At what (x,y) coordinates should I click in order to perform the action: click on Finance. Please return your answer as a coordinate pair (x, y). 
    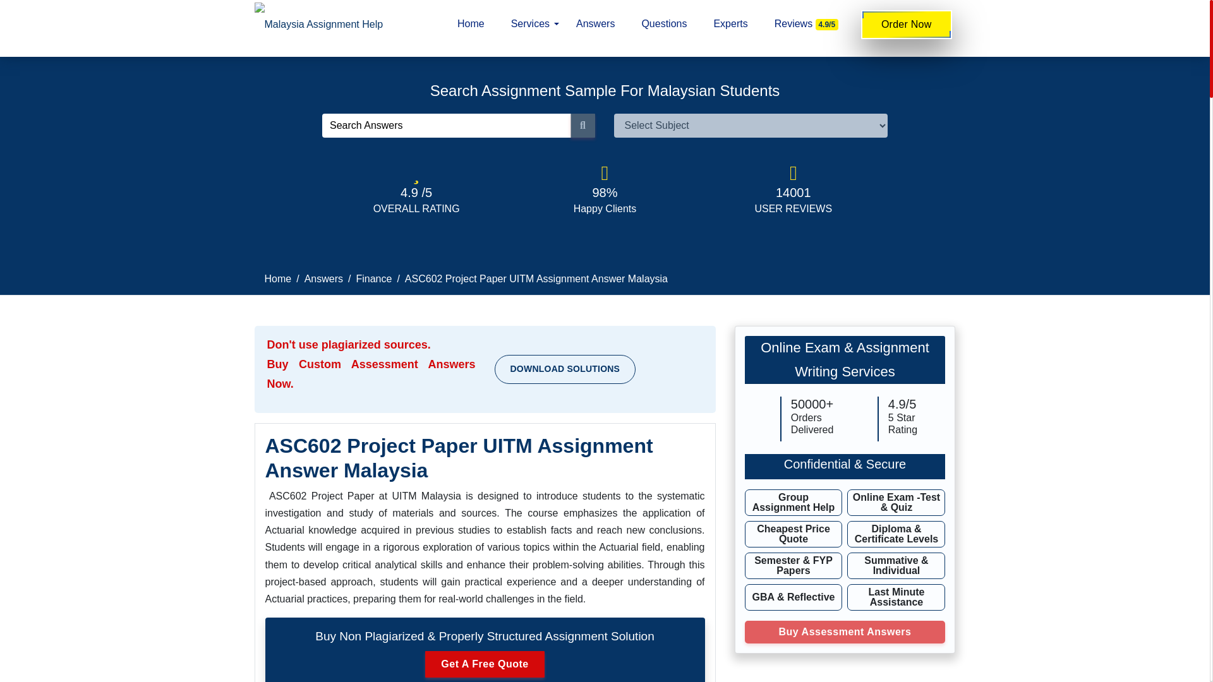
    Looking at the image, I should click on (373, 279).